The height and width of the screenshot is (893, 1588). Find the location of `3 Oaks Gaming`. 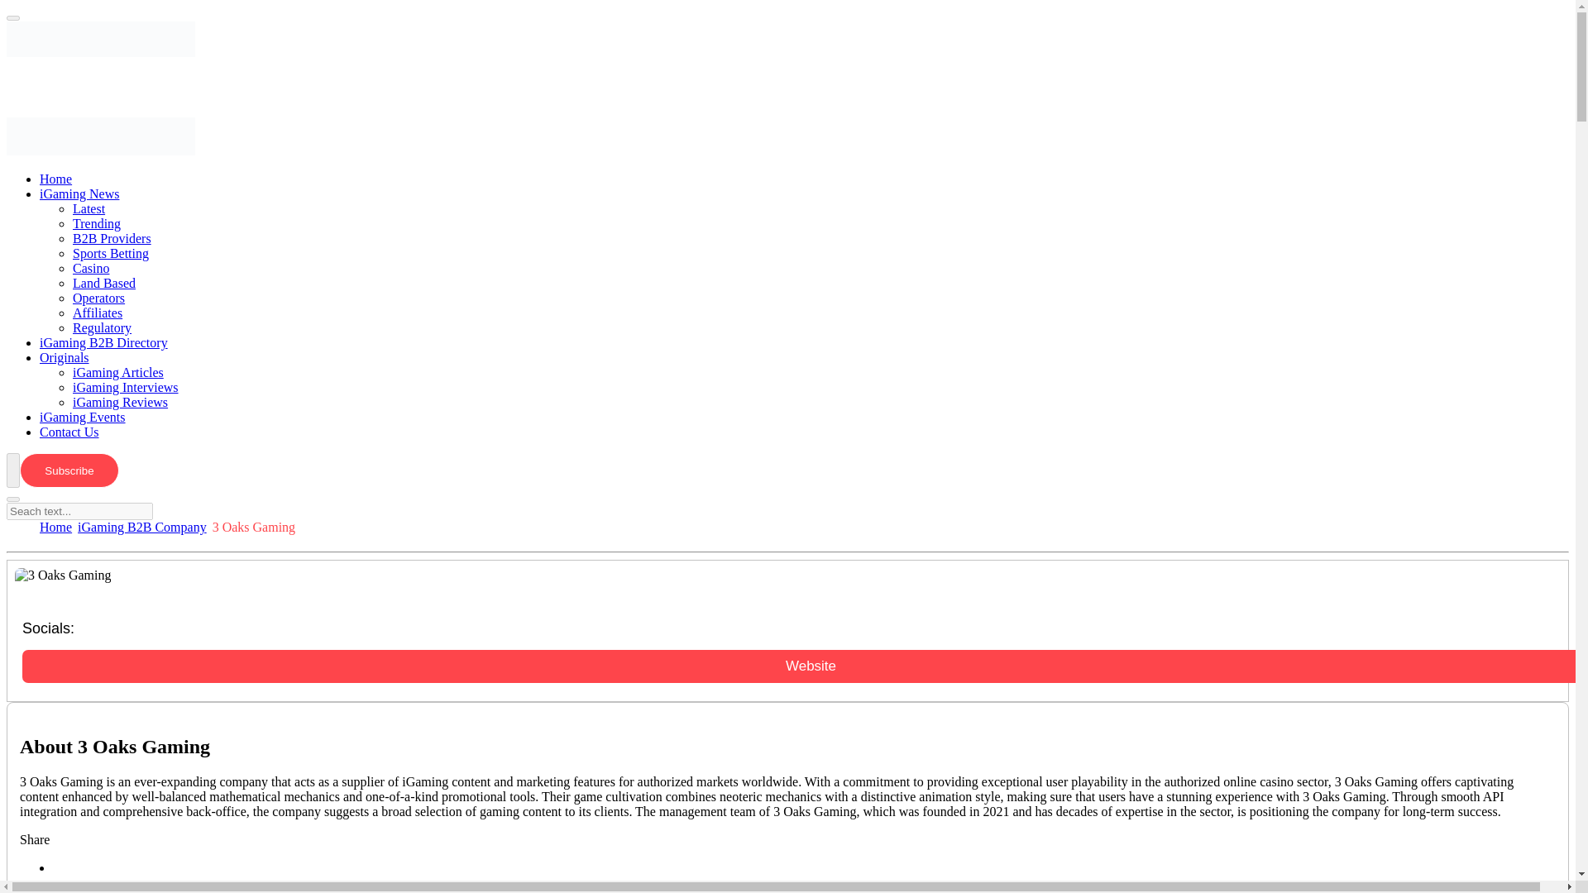

3 Oaks Gaming is located at coordinates (63, 575).